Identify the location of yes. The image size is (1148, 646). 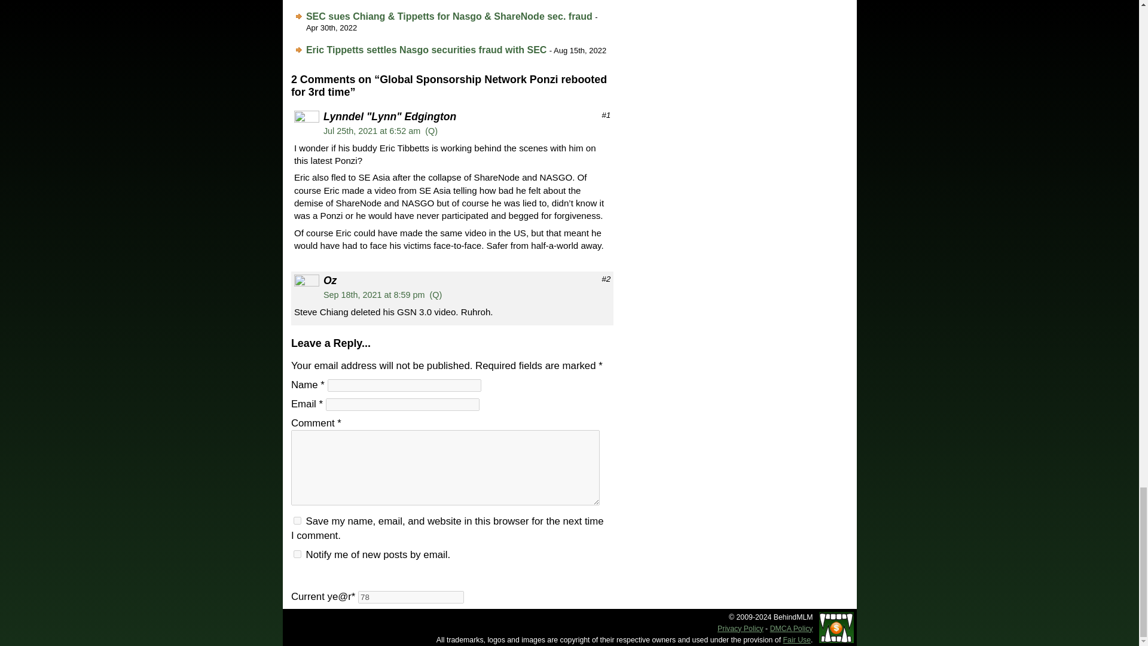
(297, 520).